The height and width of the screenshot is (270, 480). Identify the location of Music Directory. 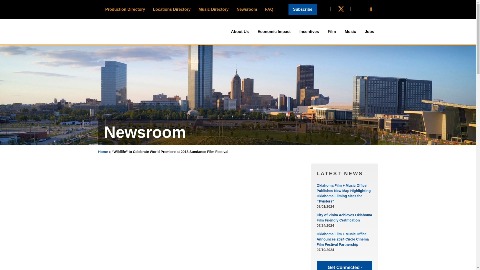
(213, 9).